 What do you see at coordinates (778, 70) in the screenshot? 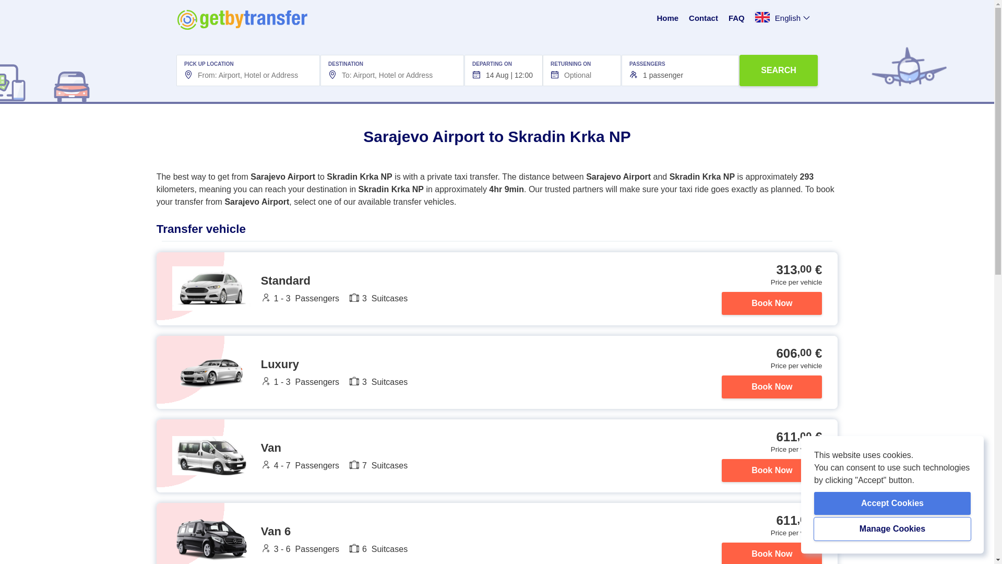
I see `SEARCH` at bounding box center [778, 70].